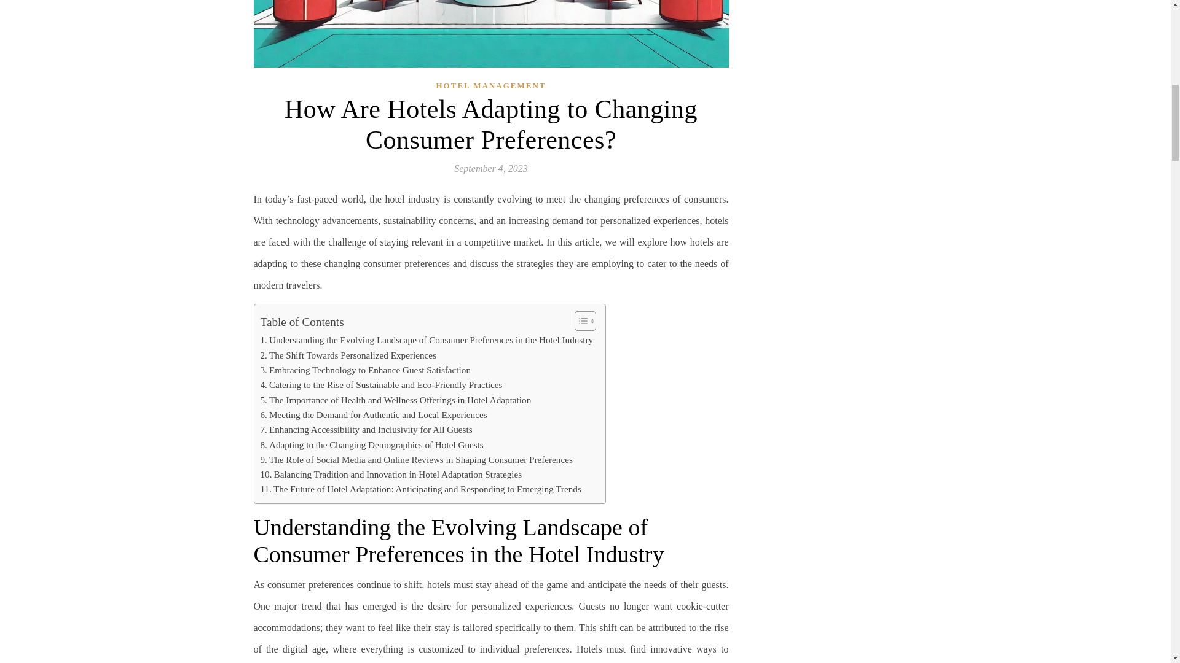  Describe the element at coordinates (372, 444) in the screenshot. I see `Adapting to the Changing Demographics of Hotel Guests` at that location.